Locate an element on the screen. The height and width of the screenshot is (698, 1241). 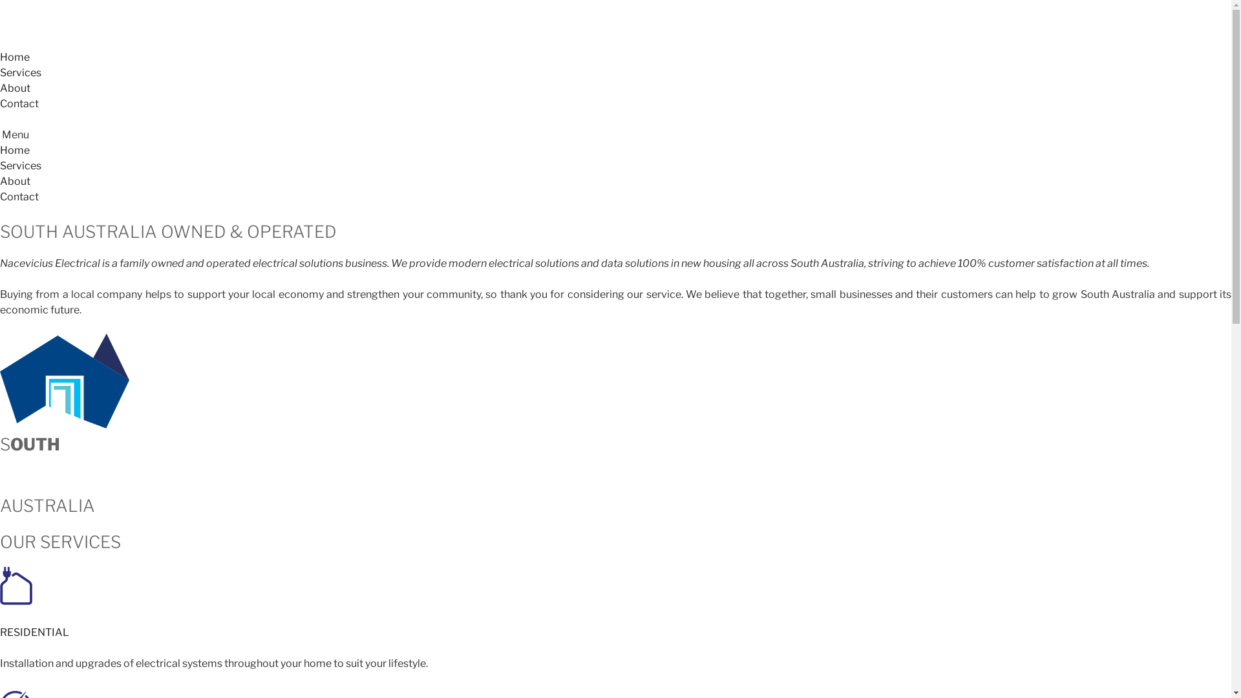
Home is located at coordinates (15, 56).